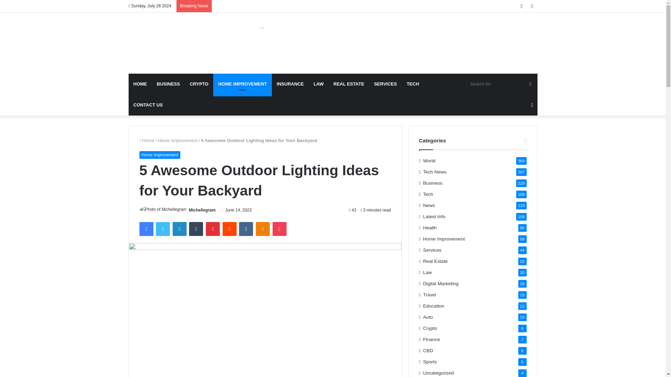 This screenshot has height=377, width=671. Describe the element at coordinates (178, 140) in the screenshot. I see `Home Improvement` at that location.